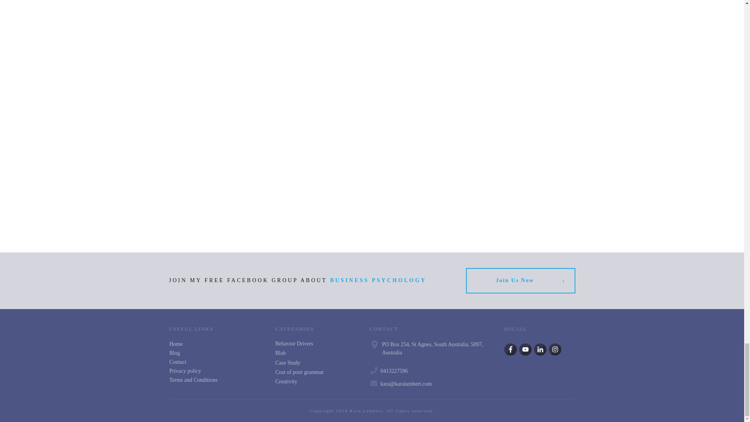 The image size is (750, 422). I want to click on Privacy policy, so click(185, 370).